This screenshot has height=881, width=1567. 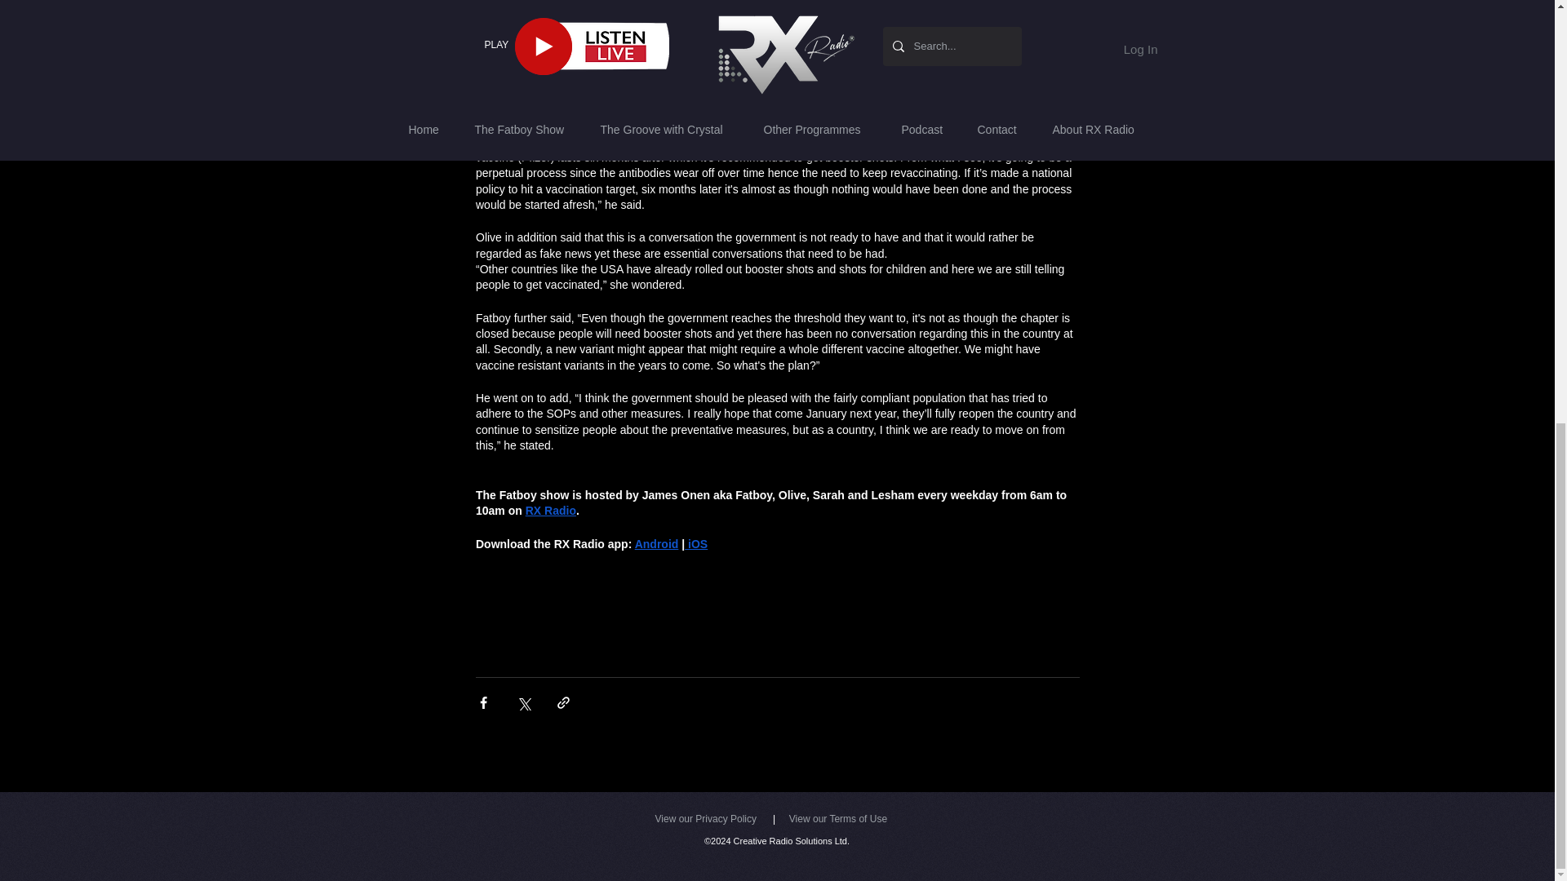 What do you see at coordinates (696, 543) in the screenshot?
I see ` iOS` at bounding box center [696, 543].